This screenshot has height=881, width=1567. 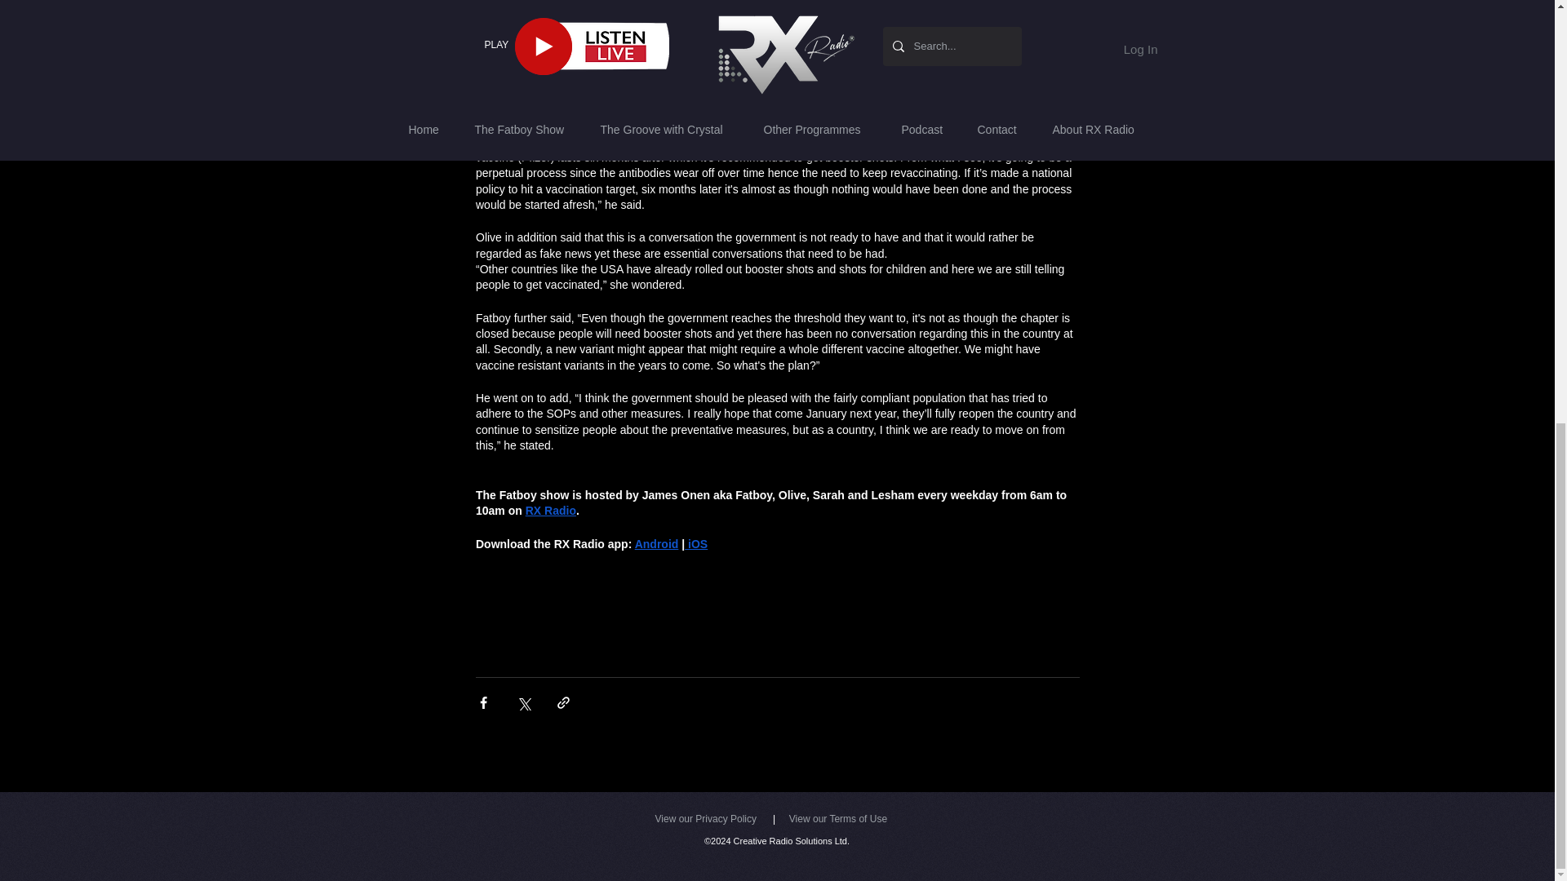 What do you see at coordinates (696, 543) in the screenshot?
I see ` iOS` at bounding box center [696, 543].